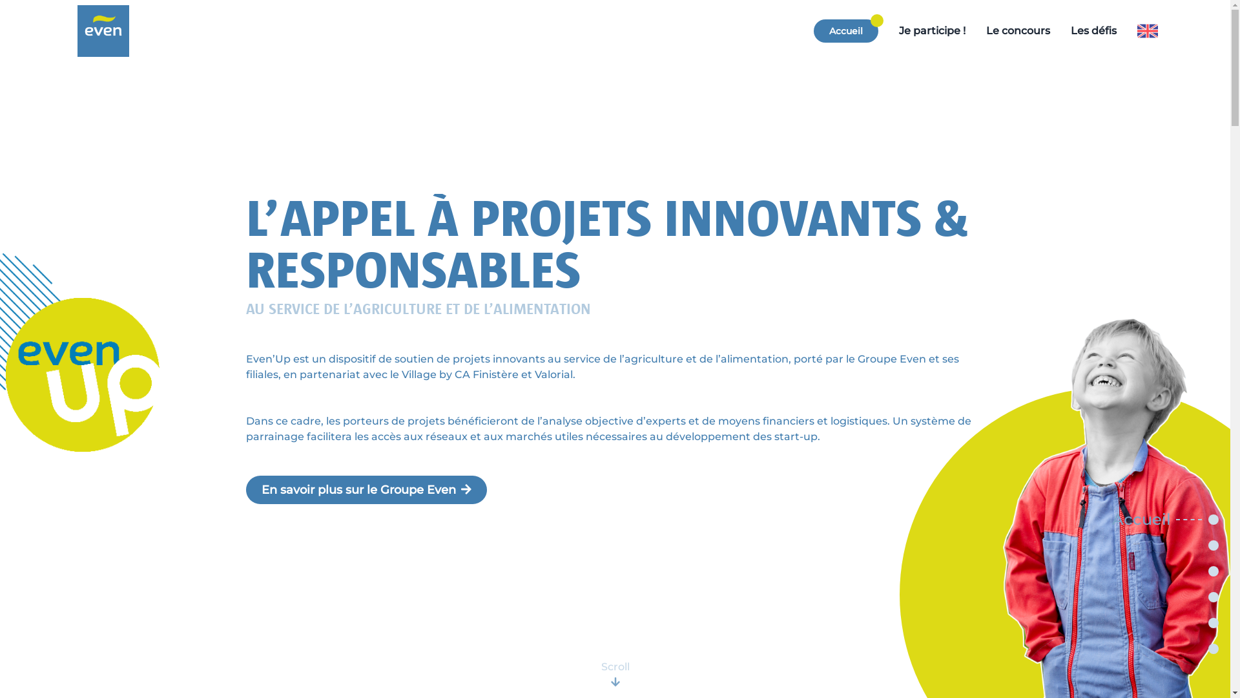 The image size is (1240, 698). Describe the element at coordinates (367, 490) in the screenshot. I see `En savoir plus sur le Groupe Even` at that location.